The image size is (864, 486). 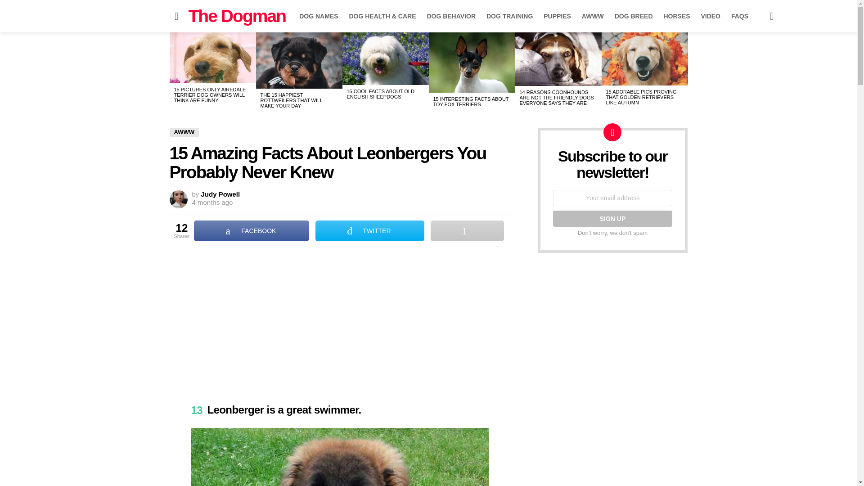 What do you see at coordinates (471, 101) in the screenshot?
I see `15 INTERESTING FACTS ABOUT TOY FOX TERRIERS` at bounding box center [471, 101].